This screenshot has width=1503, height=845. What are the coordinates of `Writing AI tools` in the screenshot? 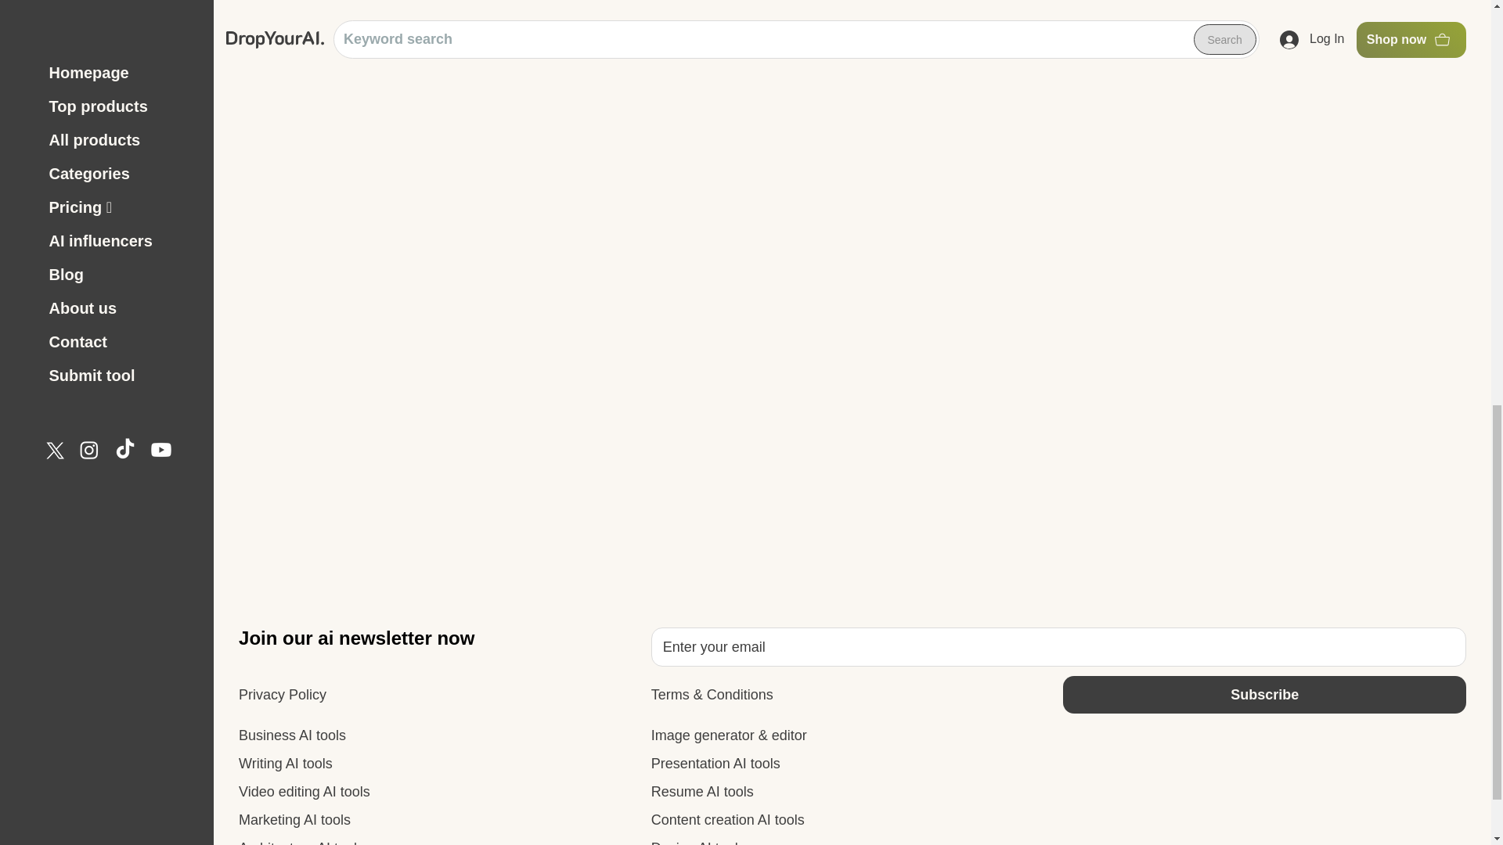 It's located at (285, 764).